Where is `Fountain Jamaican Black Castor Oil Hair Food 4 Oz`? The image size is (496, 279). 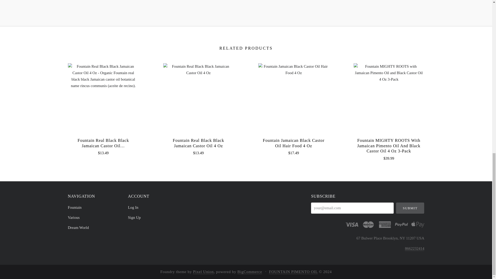
Fountain Jamaican Black Castor Oil Hair Food 4 Oz is located at coordinates (293, 70).